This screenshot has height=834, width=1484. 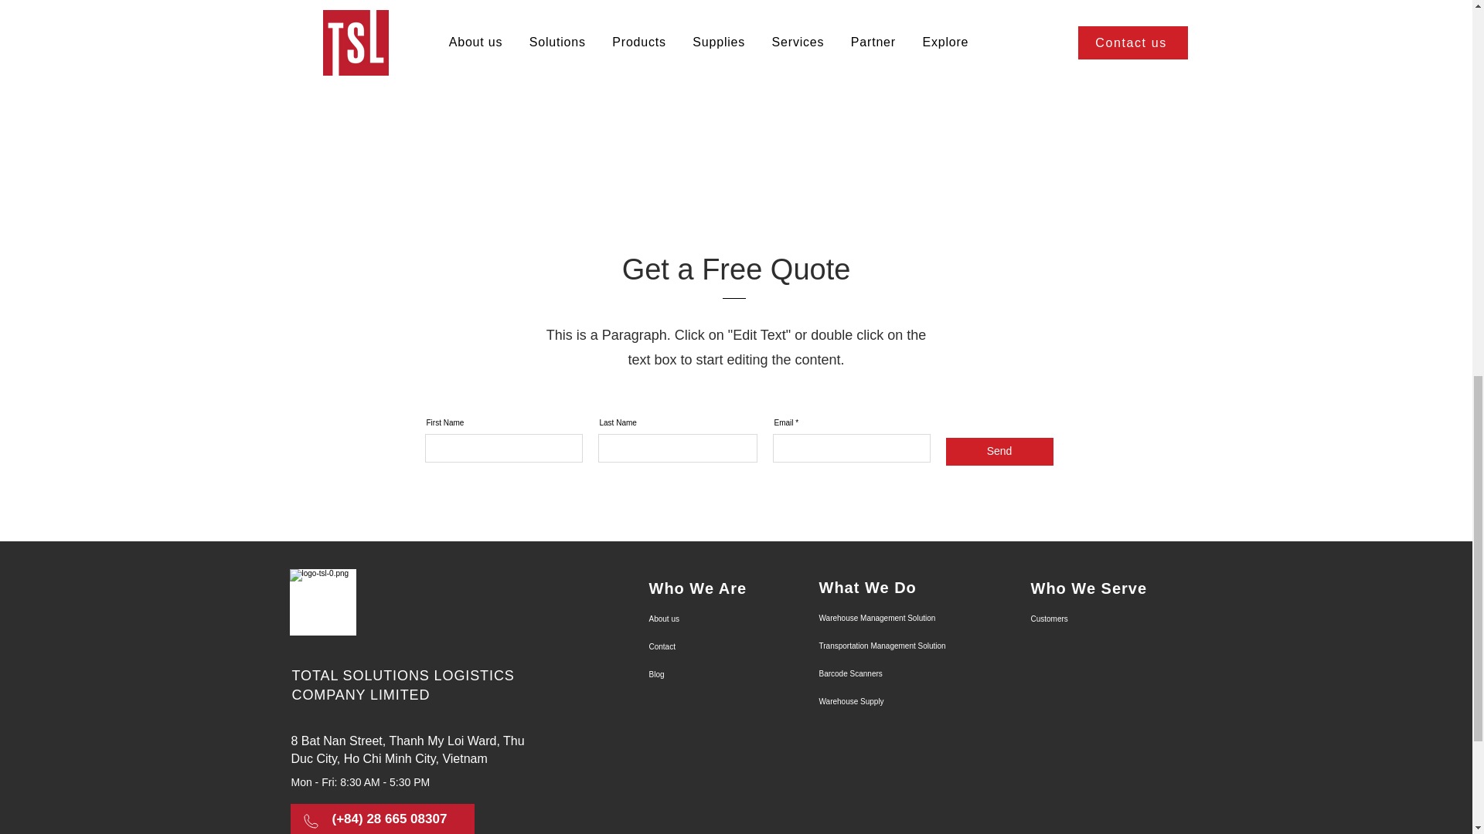 I want to click on Send, so click(x=1000, y=451).